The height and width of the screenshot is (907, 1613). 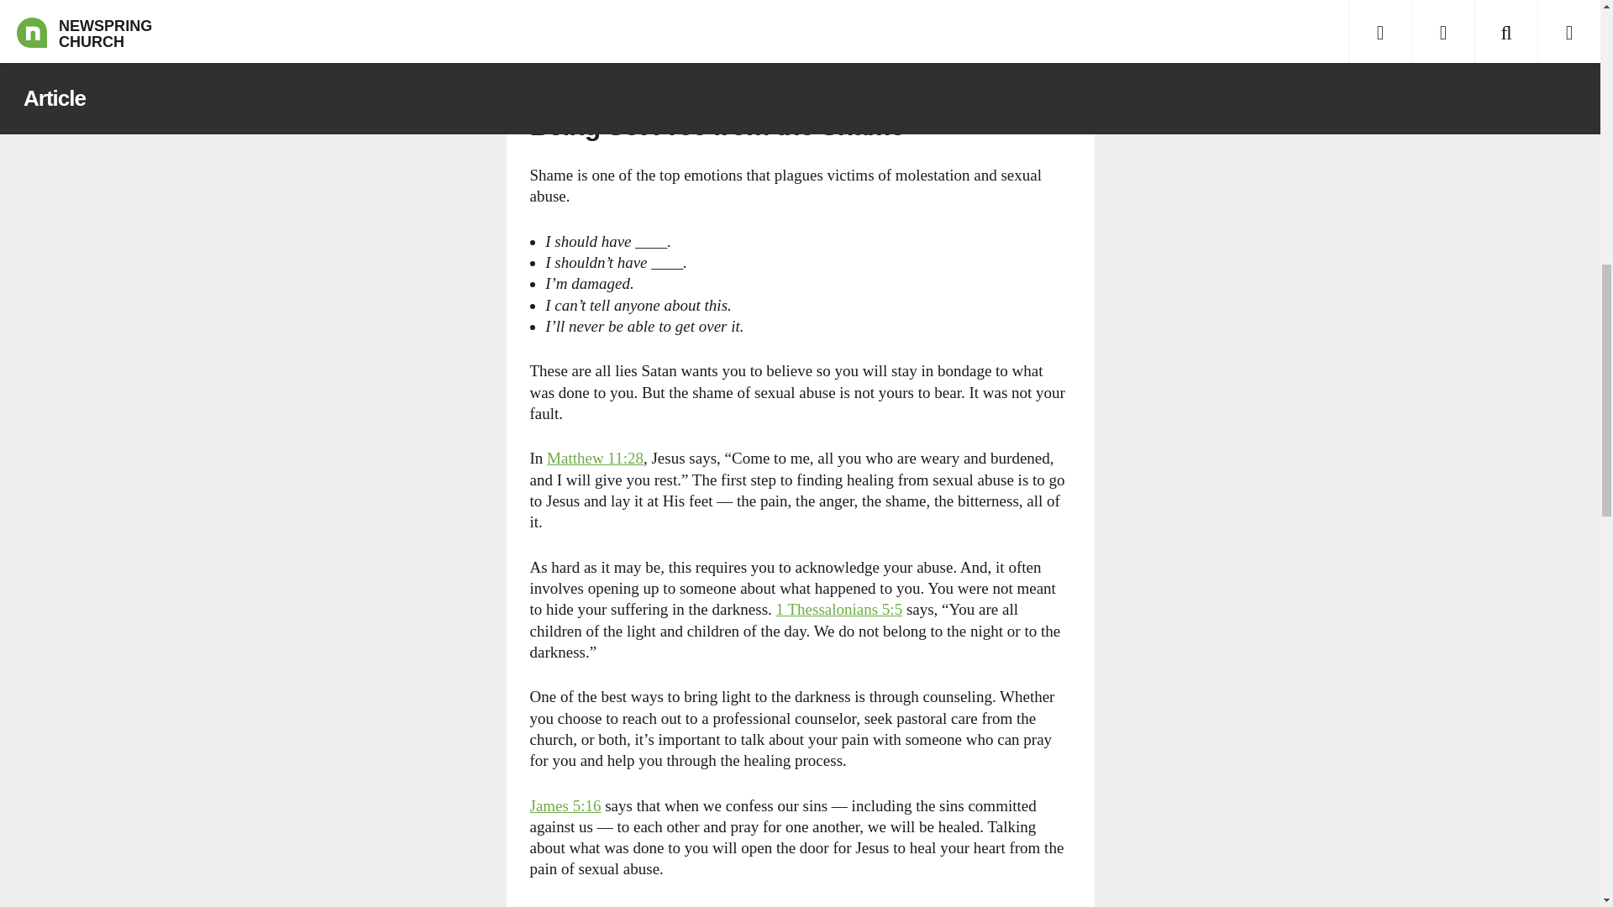 What do you see at coordinates (565, 805) in the screenshot?
I see `Bible Gateway` at bounding box center [565, 805].